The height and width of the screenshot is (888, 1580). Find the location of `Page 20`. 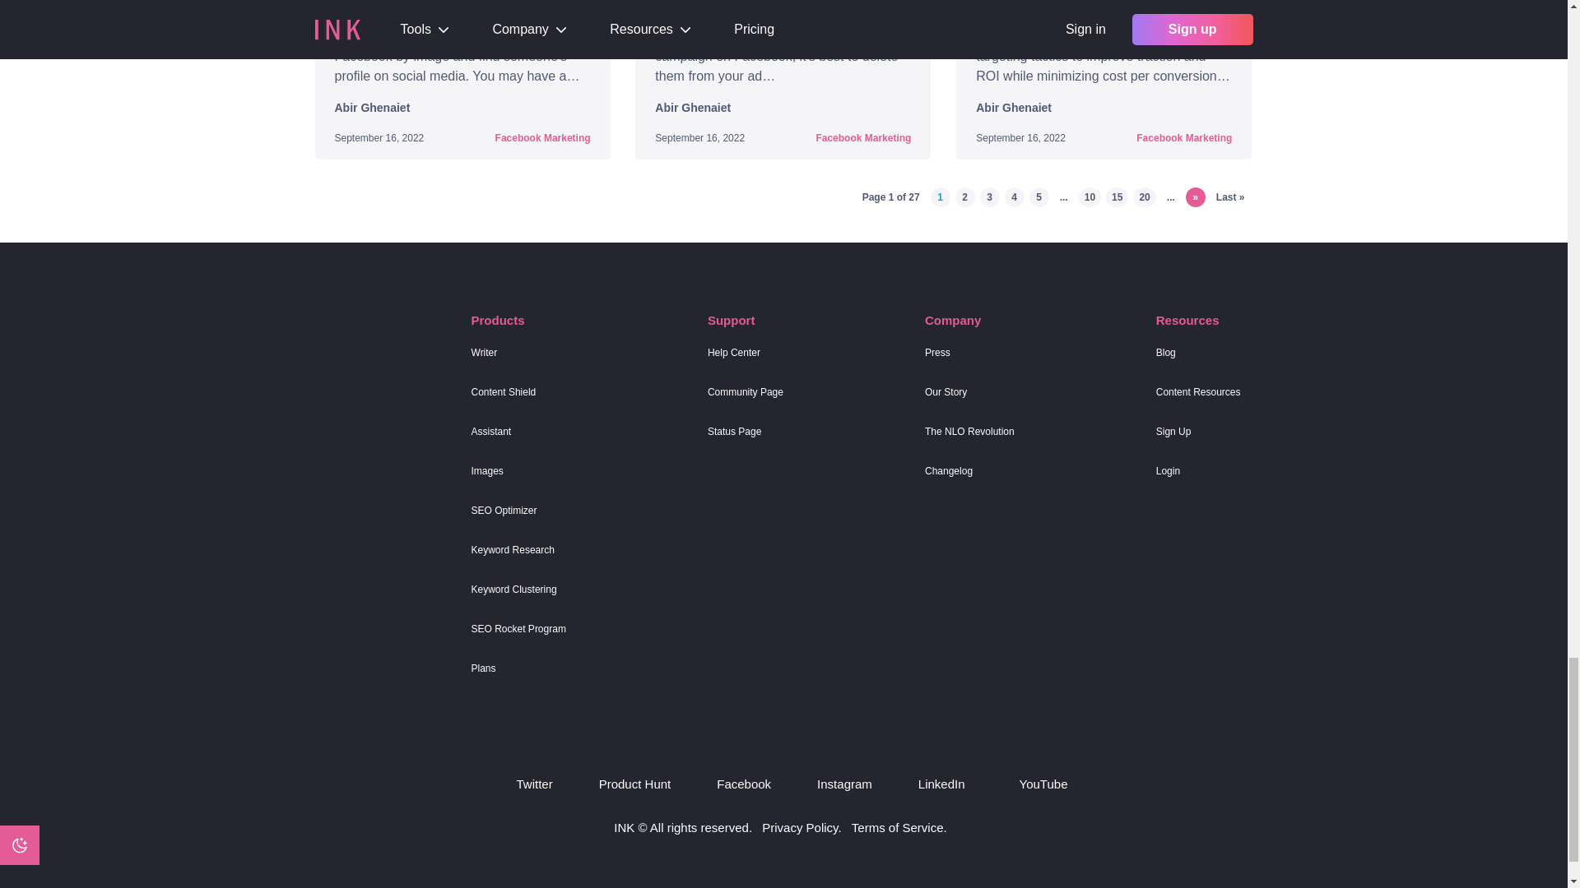

Page 20 is located at coordinates (1144, 197).